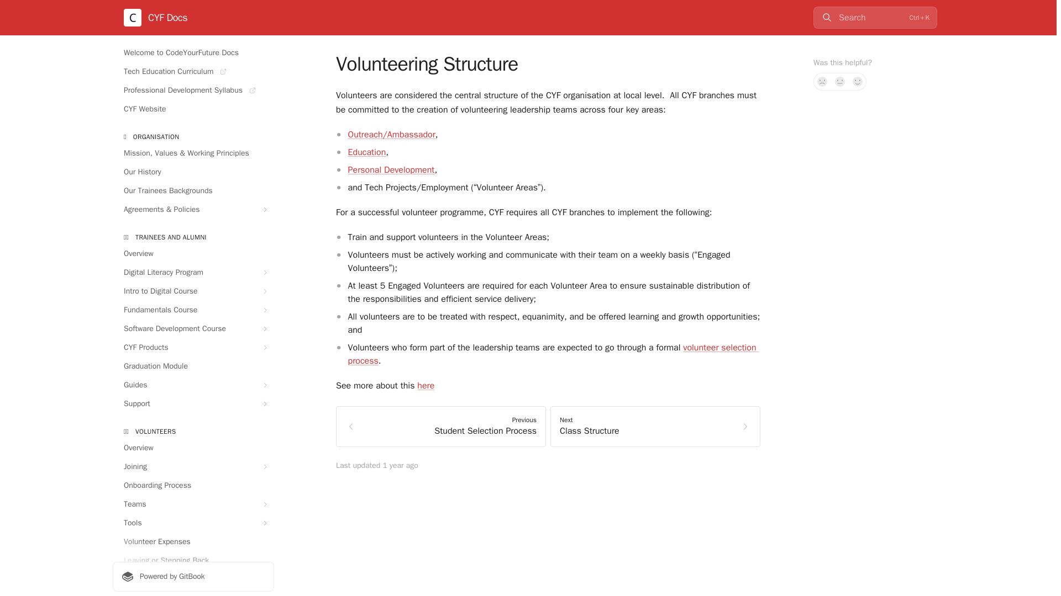 This screenshot has height=596, width=1061. I want to click on Our History, so click(193, 172).